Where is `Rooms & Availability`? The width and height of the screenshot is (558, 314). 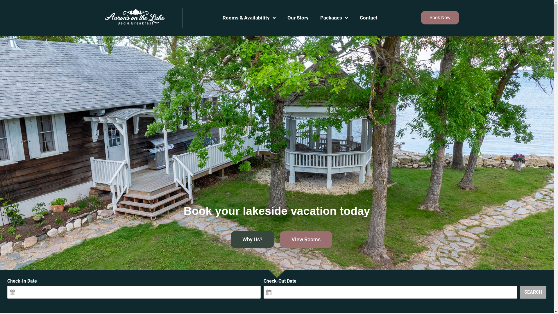 Rooms & Availability is located at coordinates (249, 18).